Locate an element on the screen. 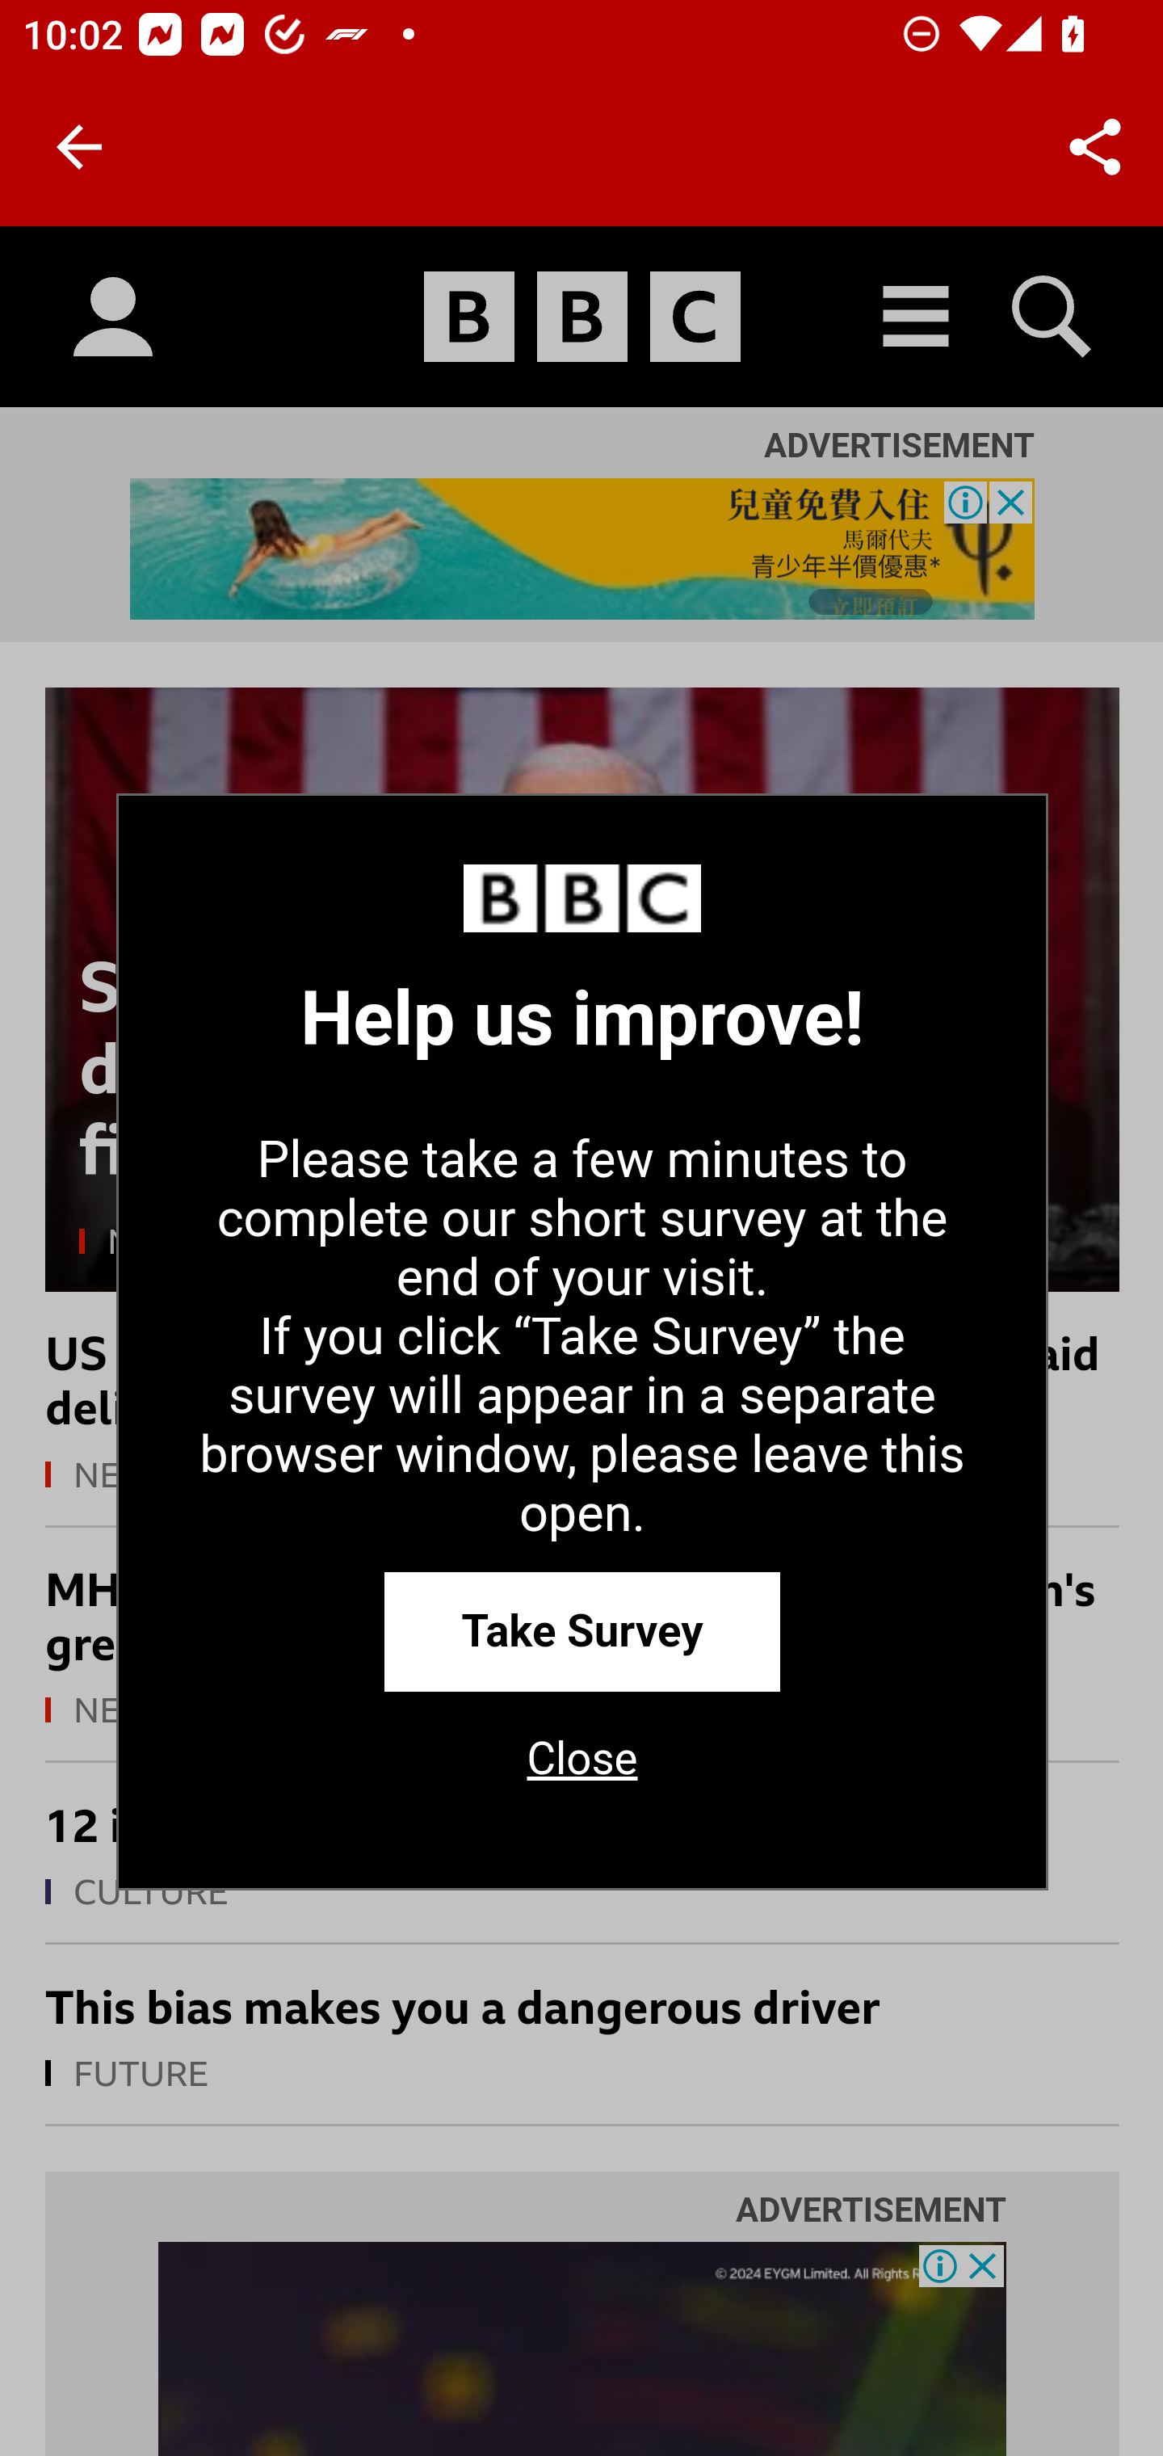 This screenshot has width=1163, height=2456. Close is located at coordinates (582, 1769).